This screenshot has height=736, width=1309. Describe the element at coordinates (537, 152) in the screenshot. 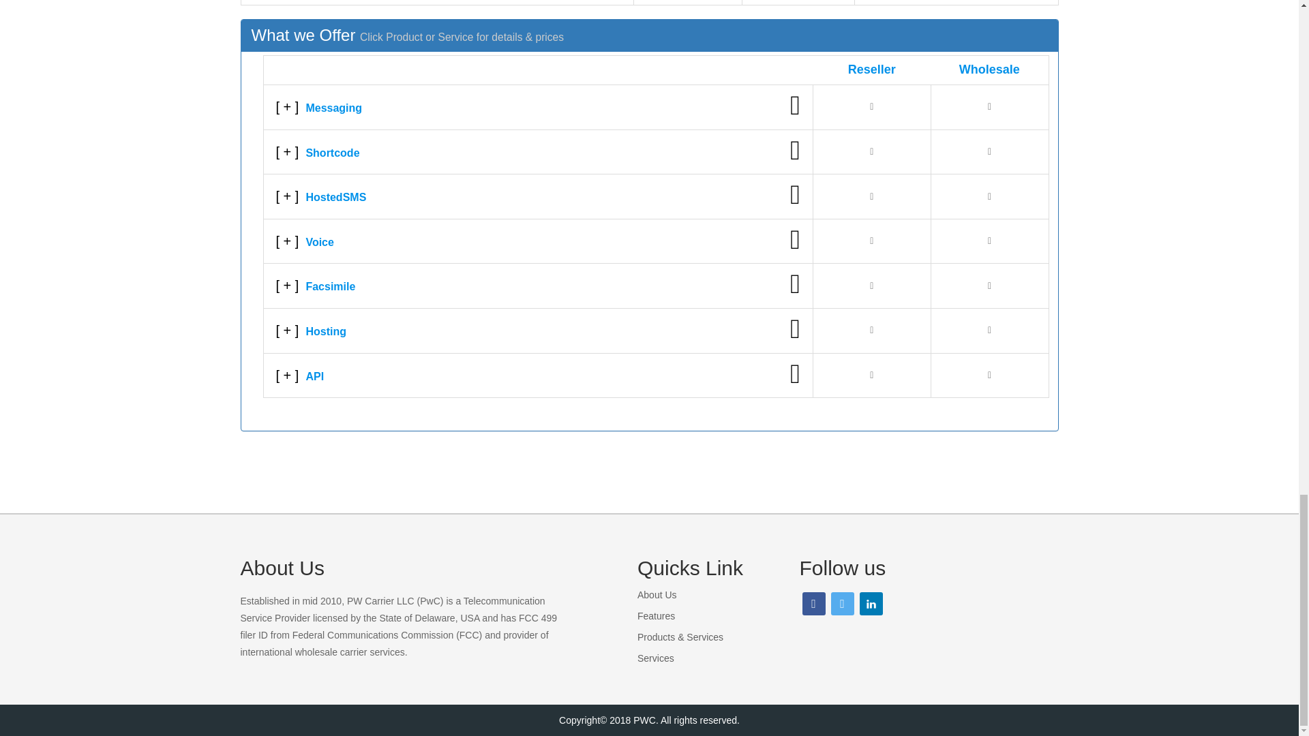

I see `Shortcode` at that location.